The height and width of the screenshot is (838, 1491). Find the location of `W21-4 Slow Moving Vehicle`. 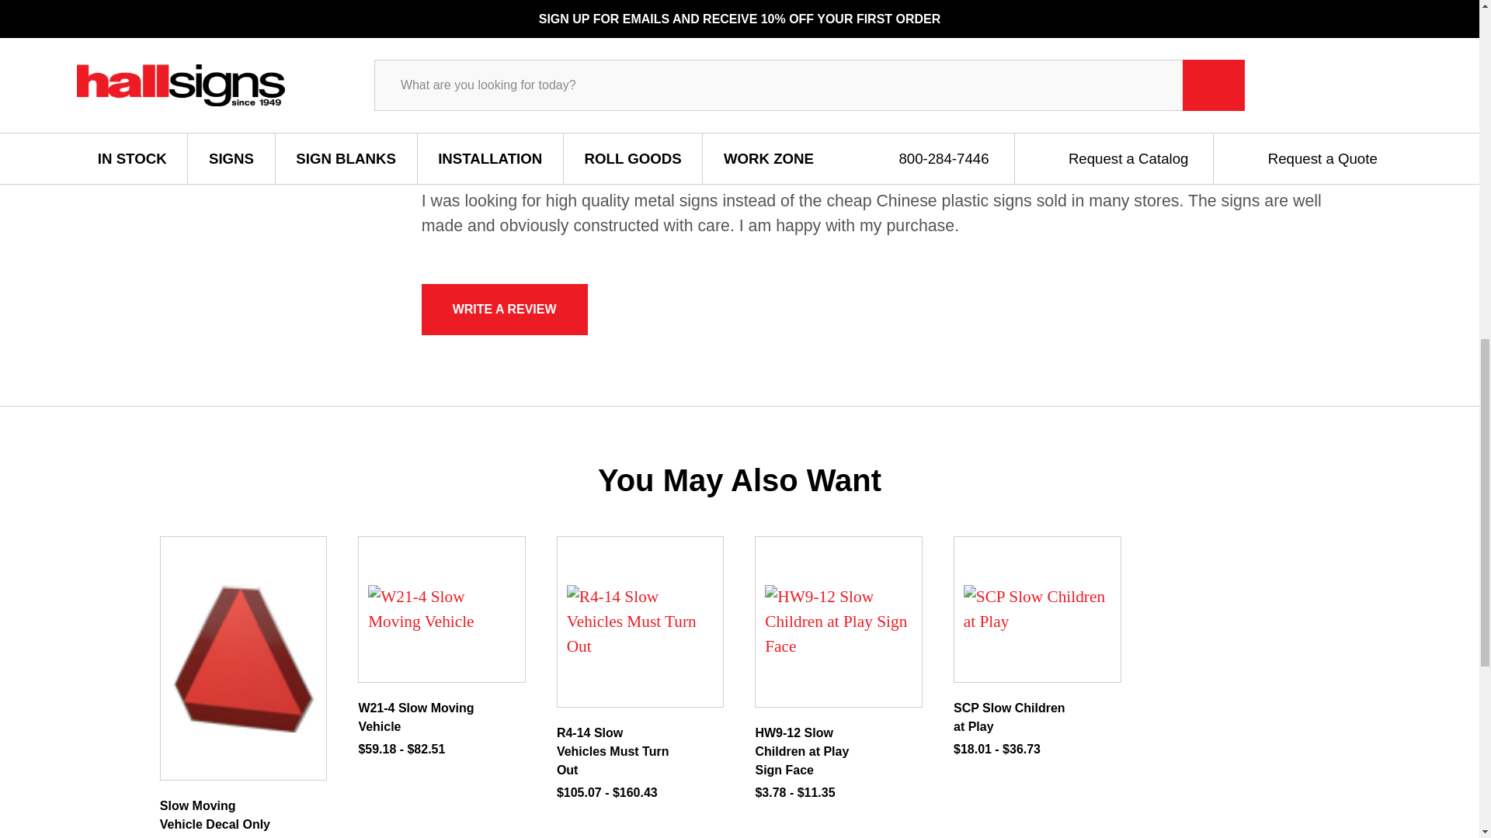

W21-4 Slow Moving Vehicle is located at coordinates (442, 609).